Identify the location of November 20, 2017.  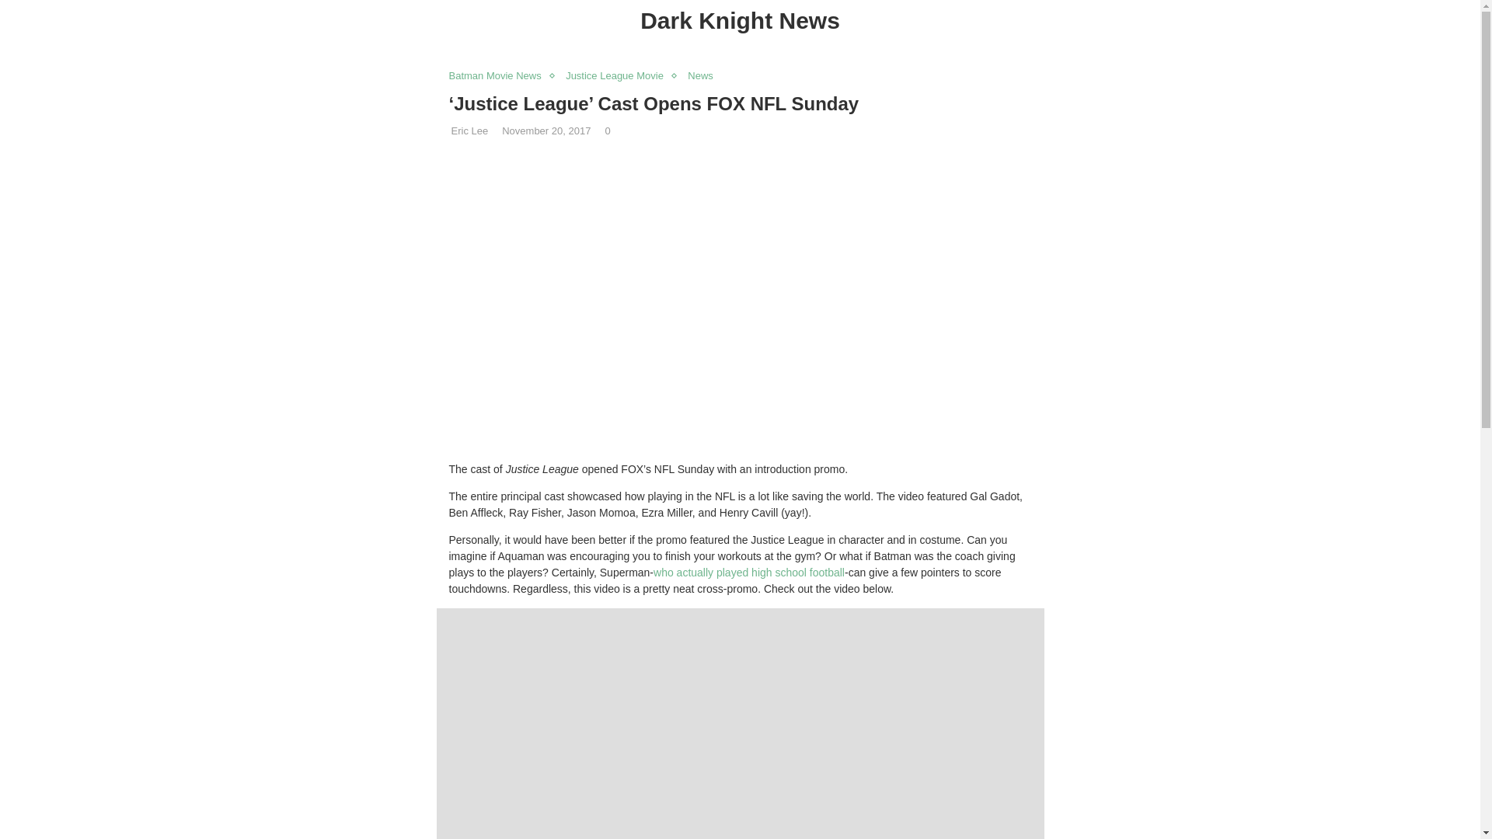
(546, 131).